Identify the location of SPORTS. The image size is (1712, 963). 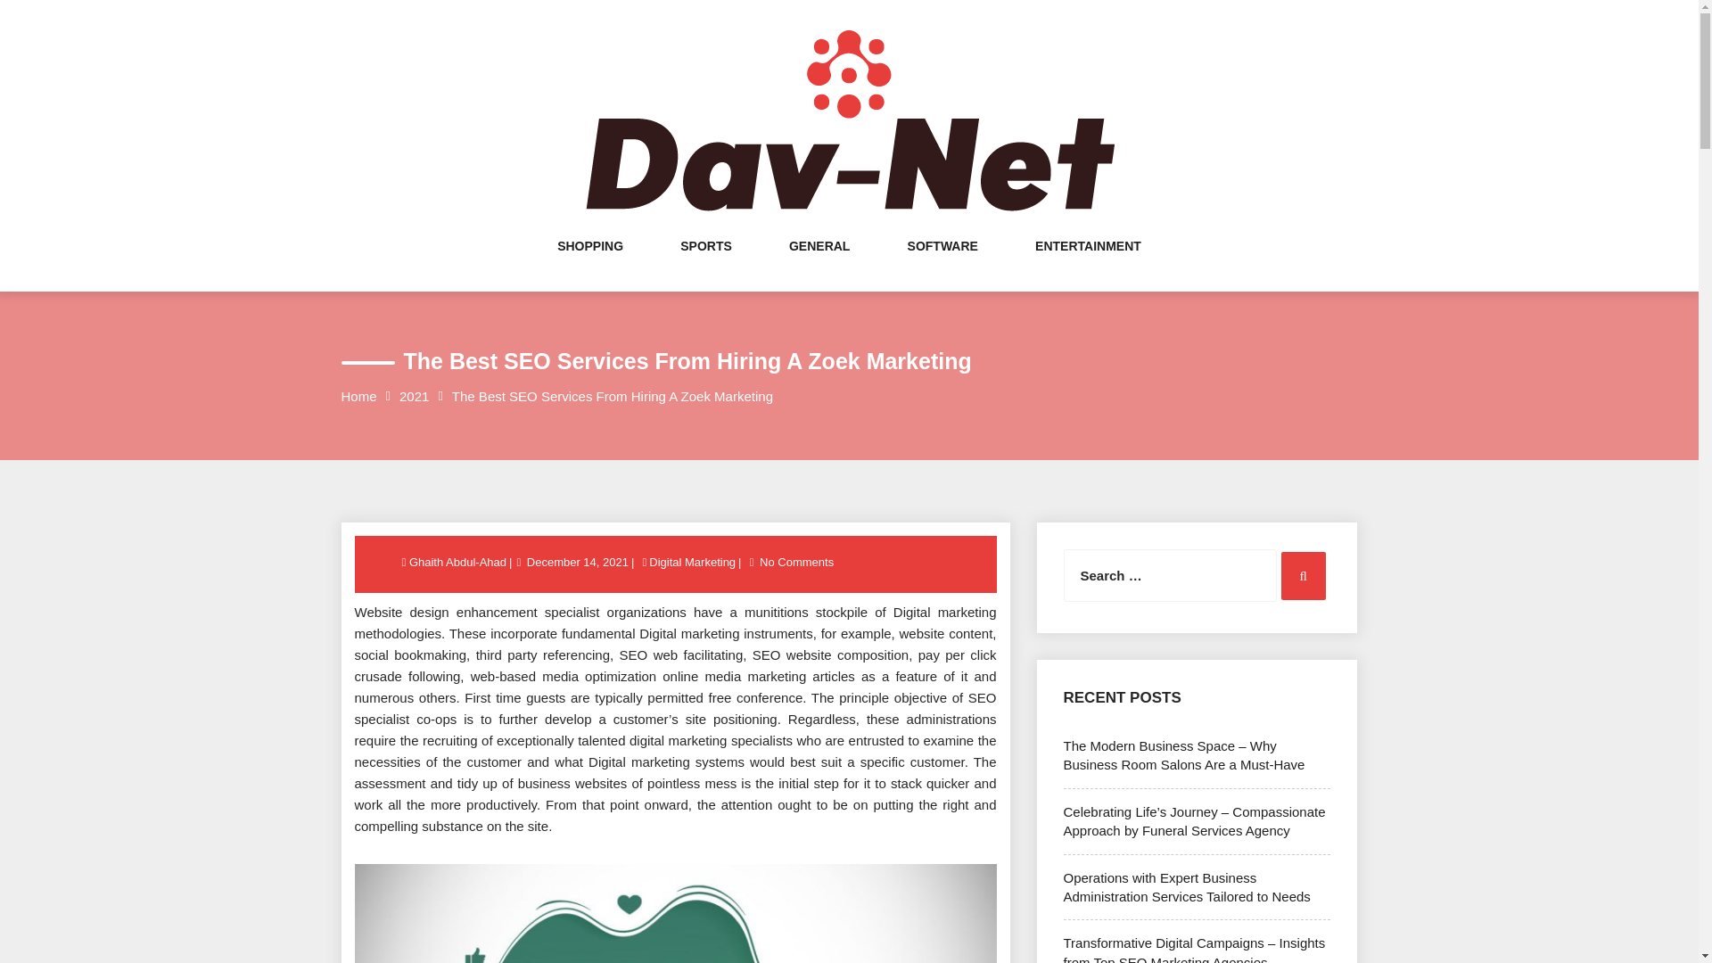
(706, 264).